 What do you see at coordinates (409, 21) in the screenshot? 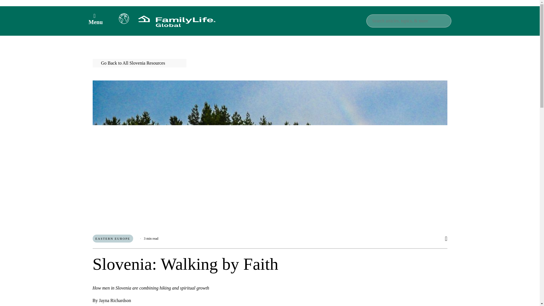
I see `Search for:` at bounding box center [409, 21].